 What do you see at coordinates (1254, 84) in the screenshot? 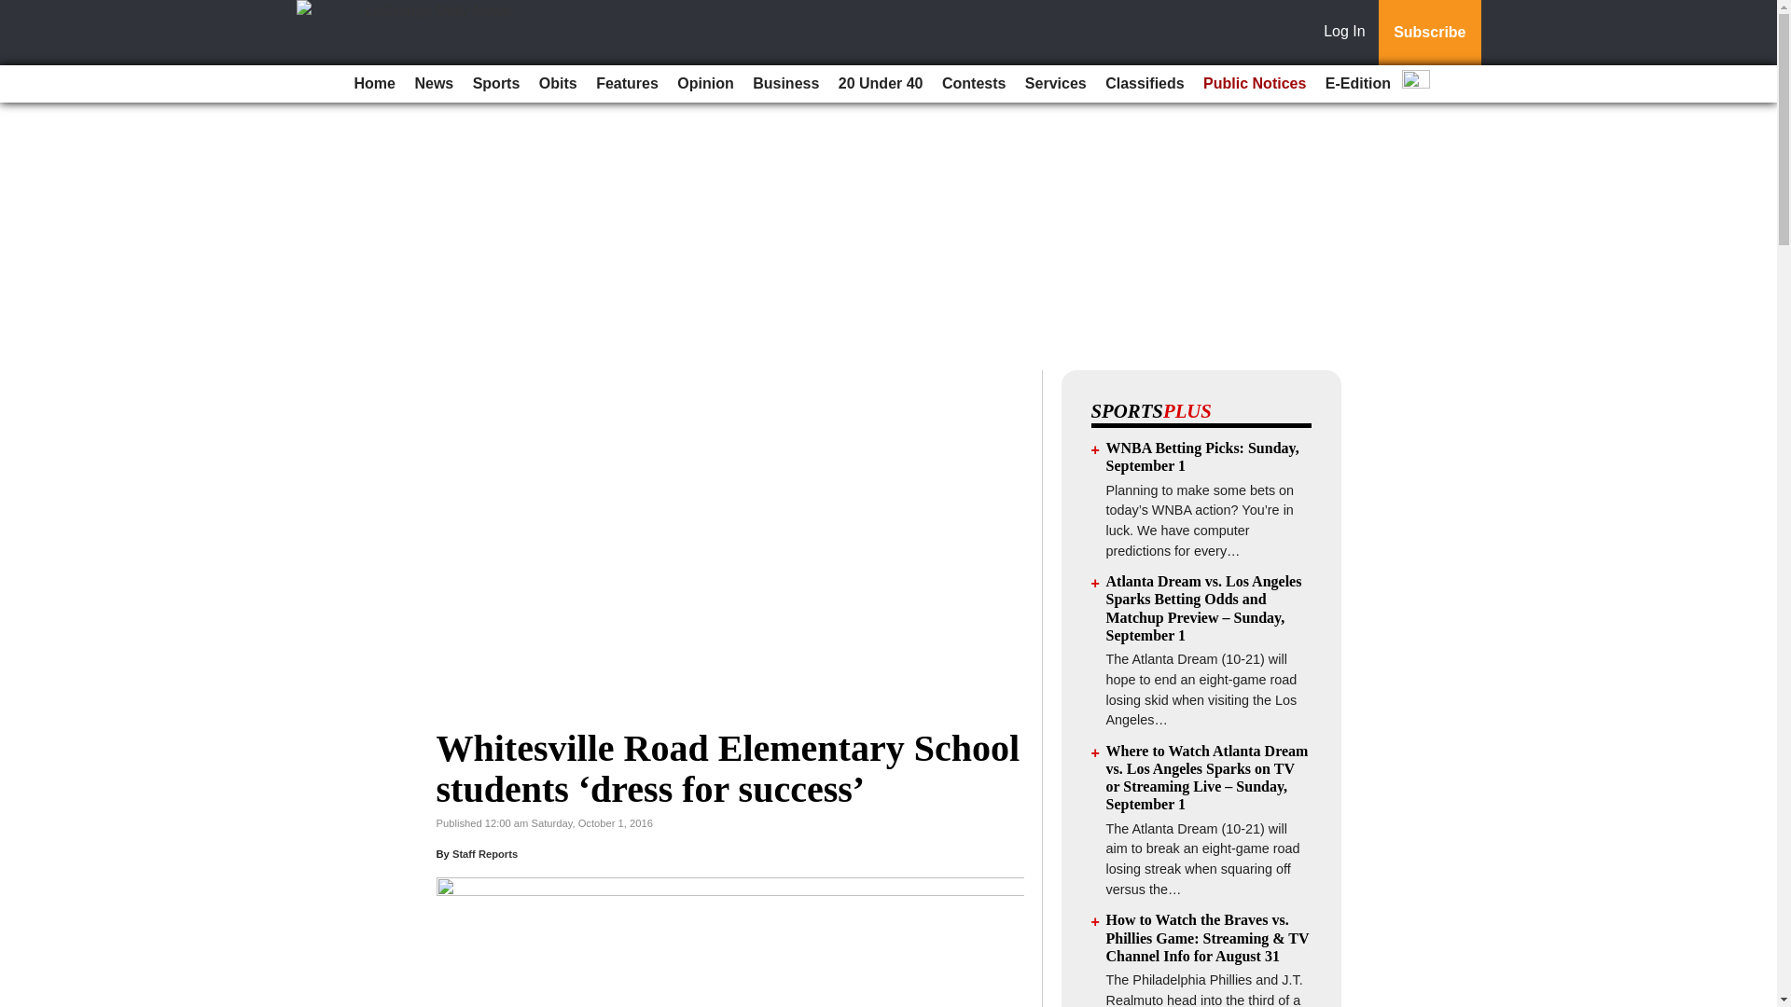
I see `Public Notices` at bounding box center [1254, 84].